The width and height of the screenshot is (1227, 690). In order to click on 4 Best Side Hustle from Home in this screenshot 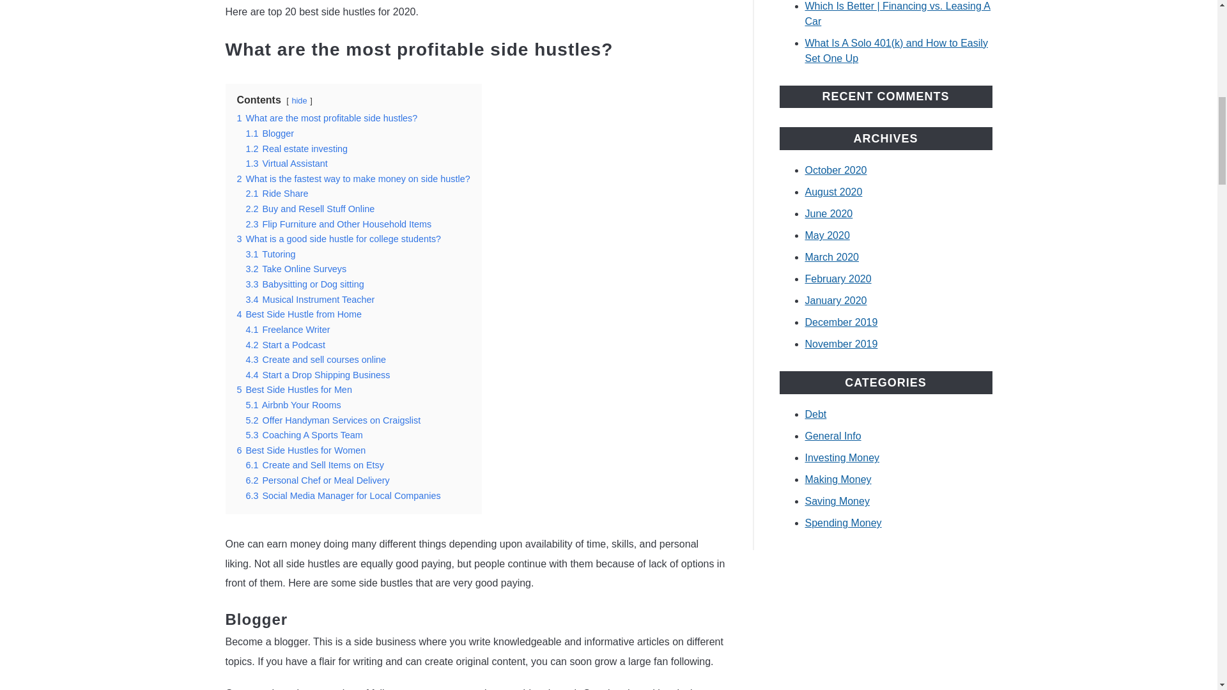, I will do `click(299, 314)`.